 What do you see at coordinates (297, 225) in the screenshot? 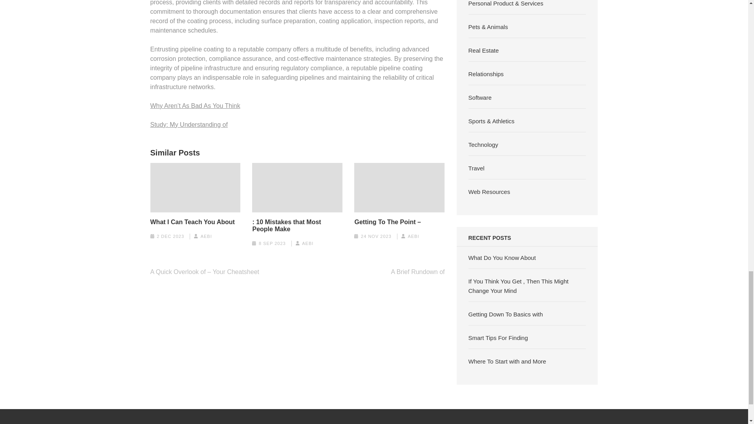
I see `: 10 Mistakes that Most People Make` at bounding box center [297, 225].